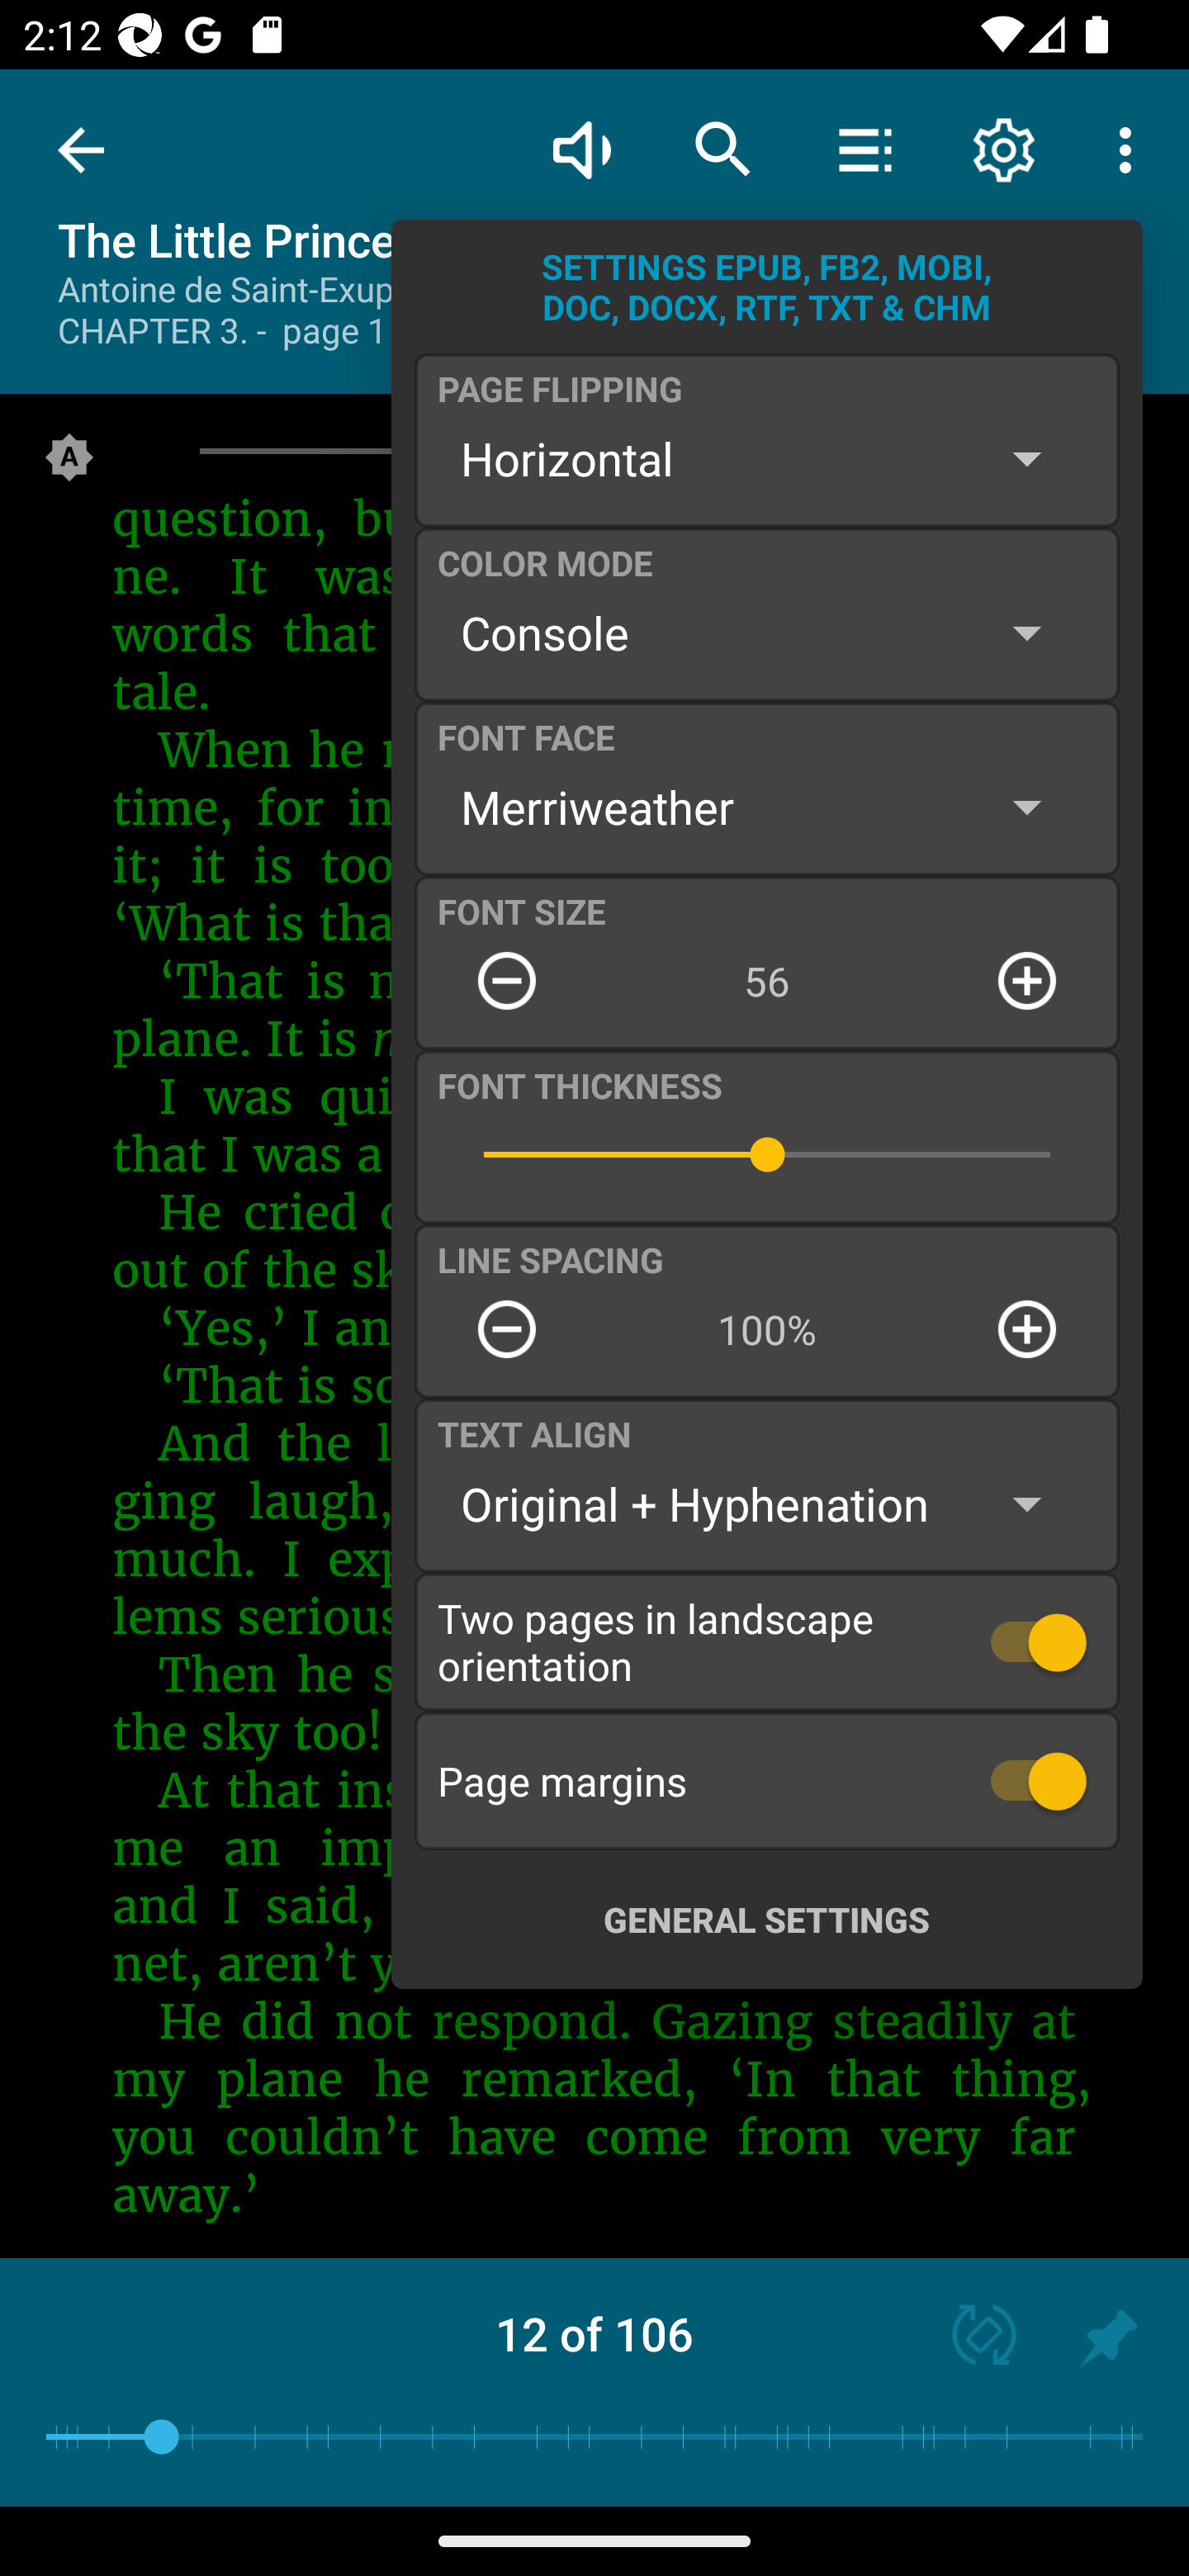 This screenshot has height=2576, width=1189. I want to click on Horizontal, so click(766, 458).